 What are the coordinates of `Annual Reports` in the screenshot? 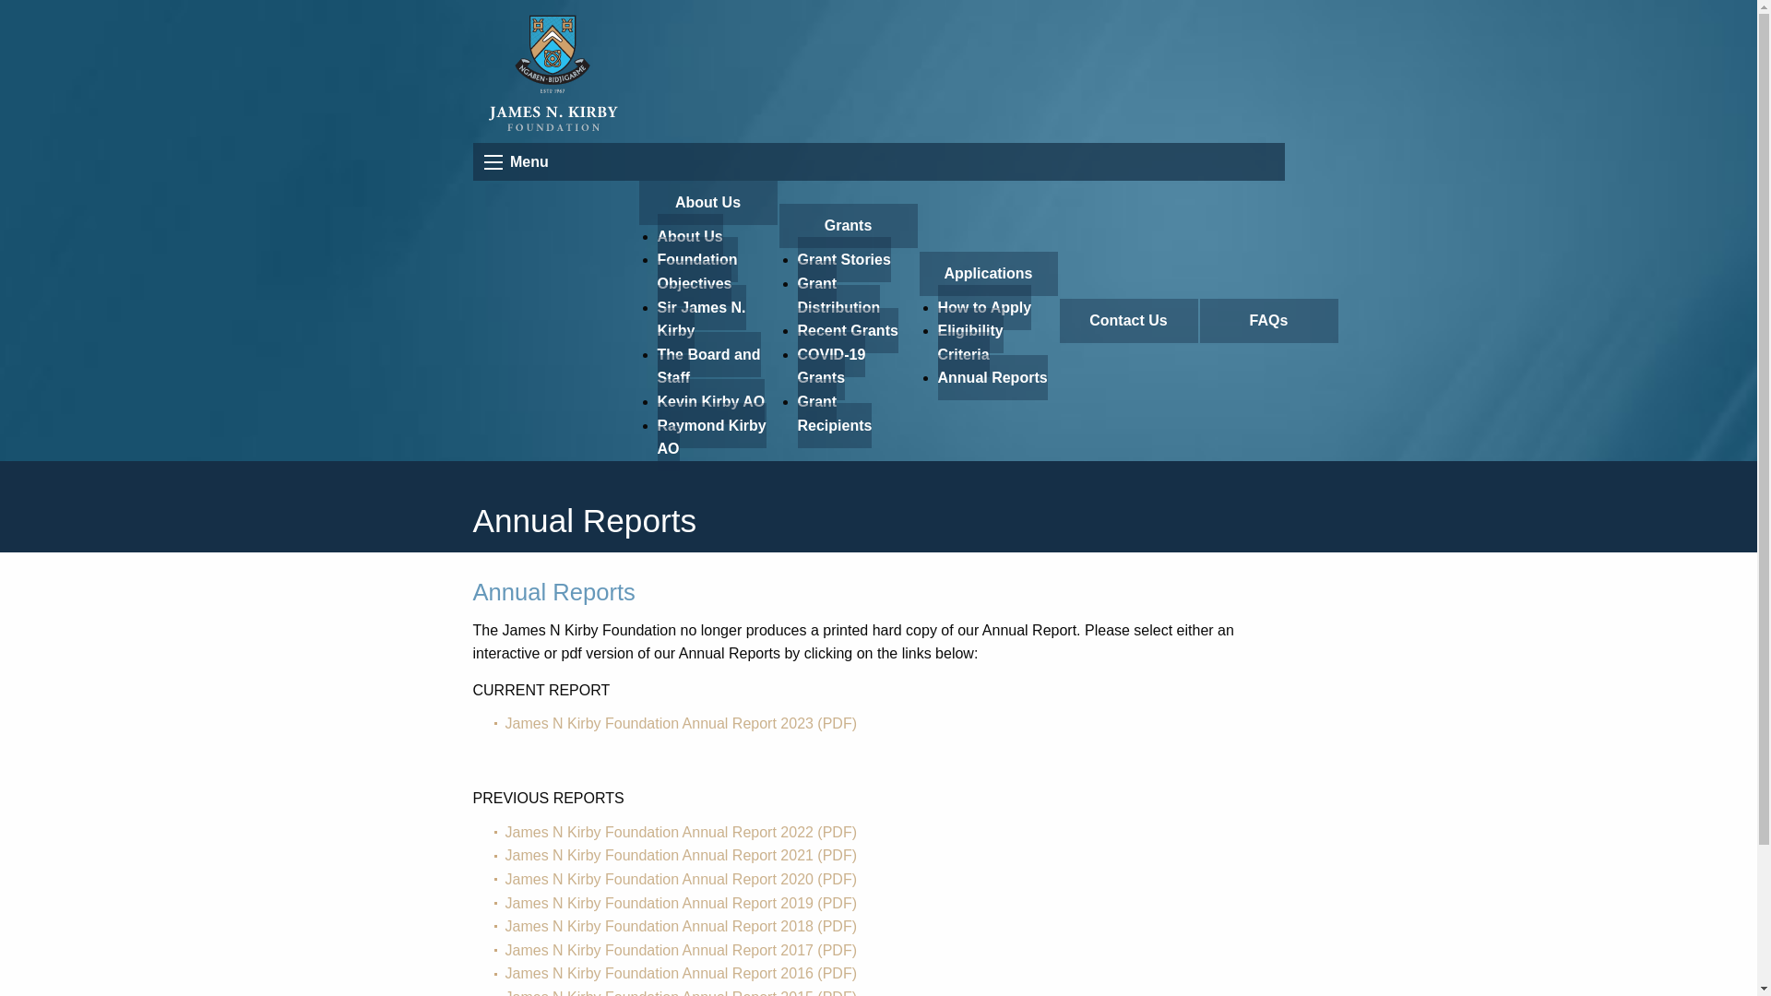 It's located at (992, 377).